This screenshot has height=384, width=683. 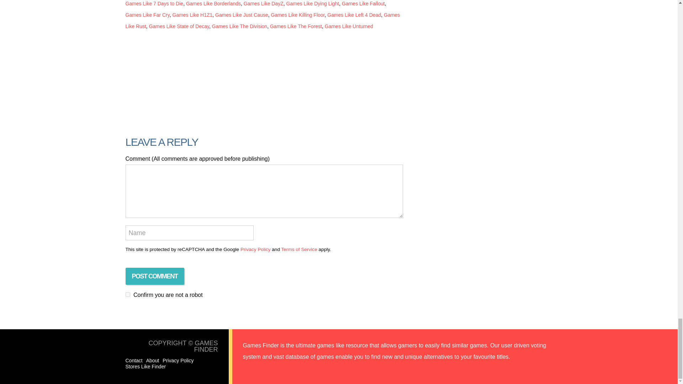 I want to click on Games Like Rust, so click(x=262, y=21).